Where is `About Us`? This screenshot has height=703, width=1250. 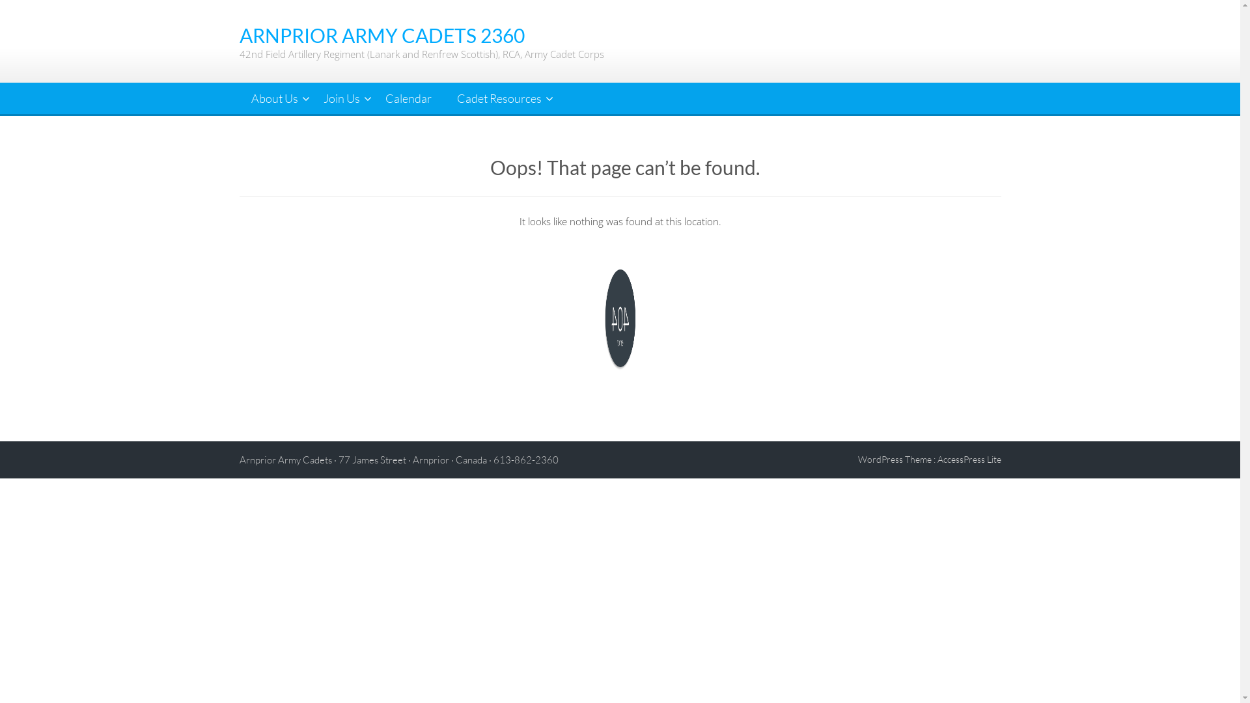 About Us is located at coordinates (275, 98).